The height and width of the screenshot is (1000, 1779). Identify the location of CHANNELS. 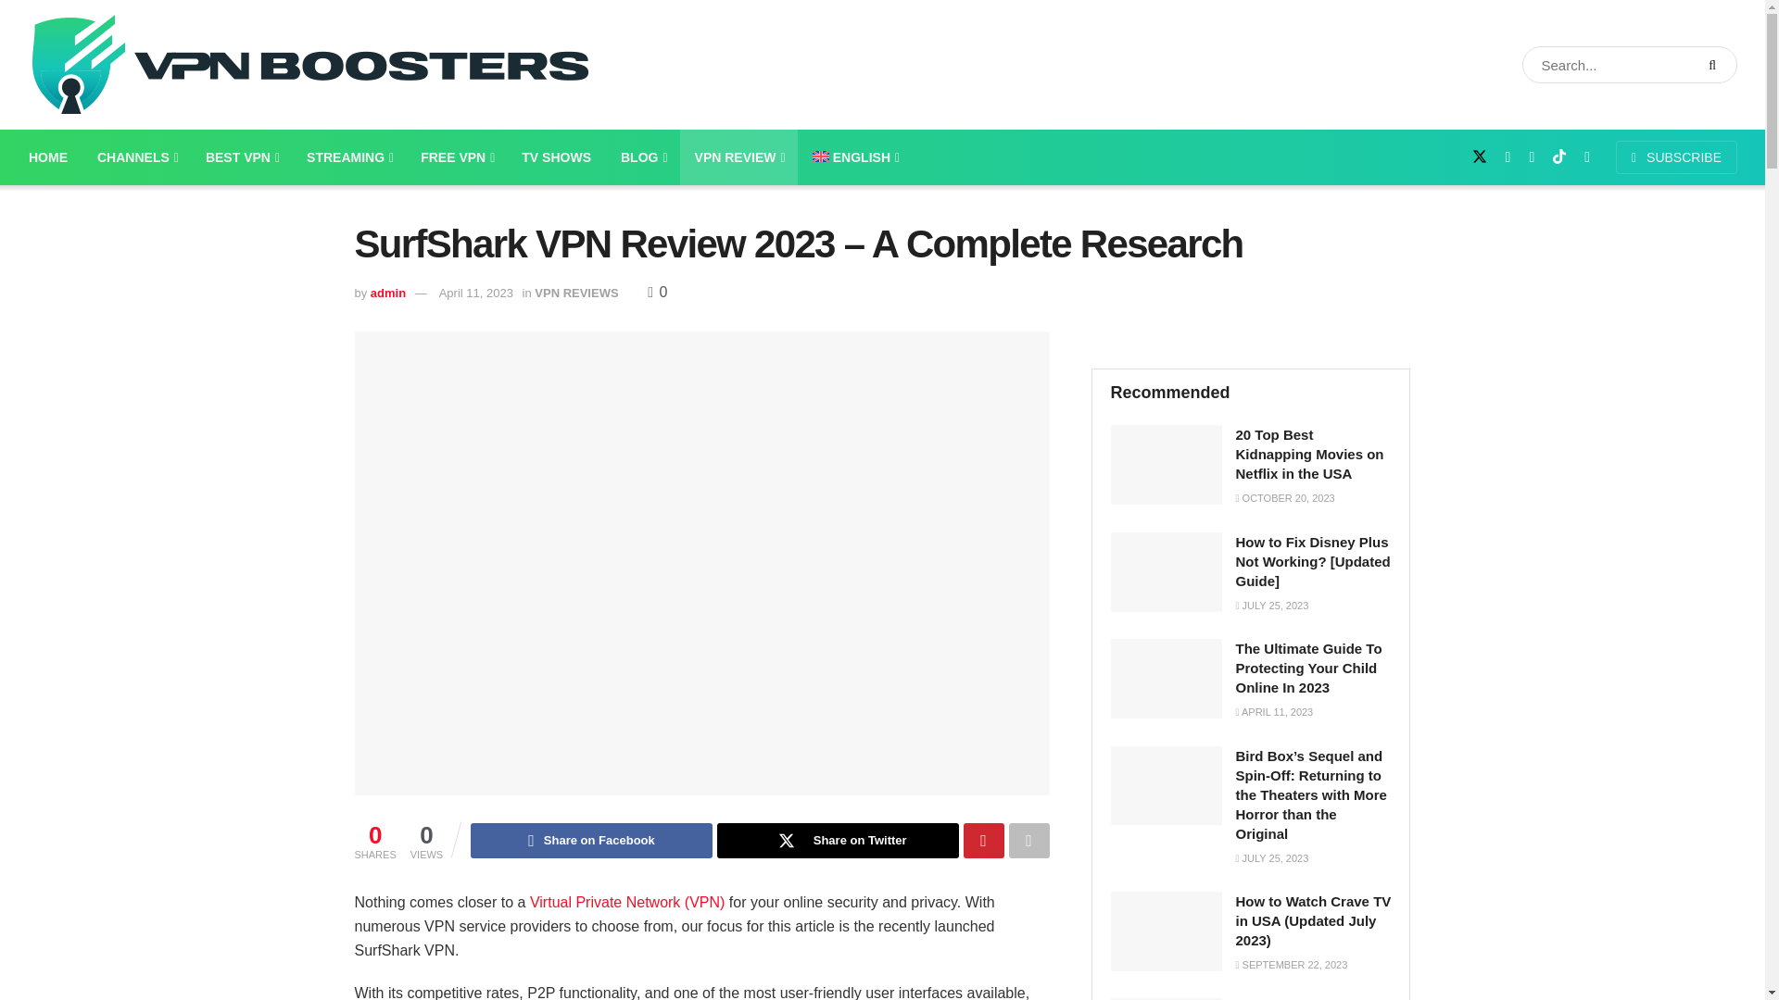
(135, 157).